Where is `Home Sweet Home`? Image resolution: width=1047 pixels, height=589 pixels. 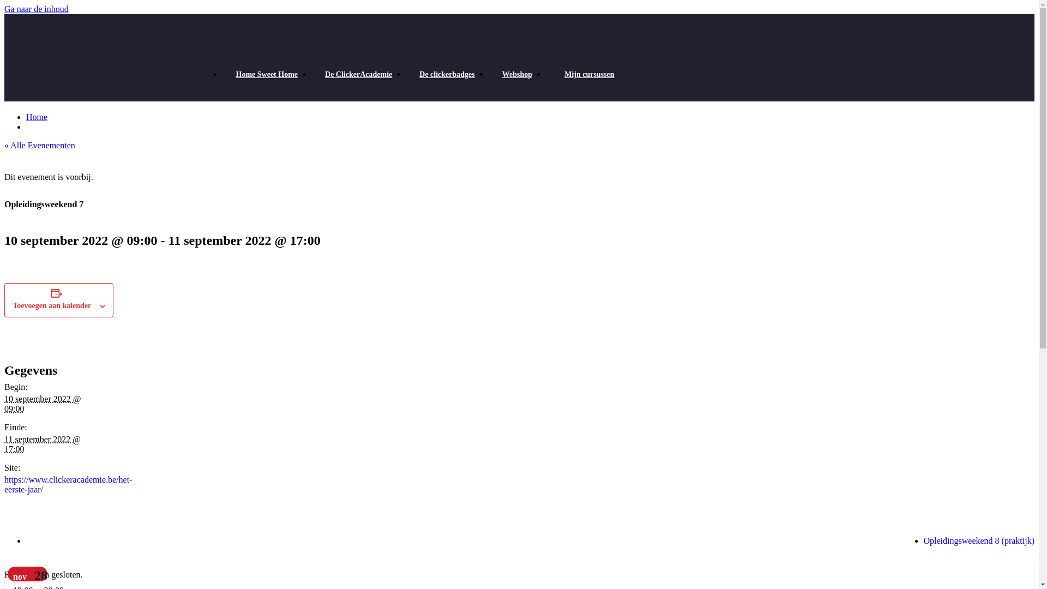 Home Sweet Home is located at coordinates (267, 74).